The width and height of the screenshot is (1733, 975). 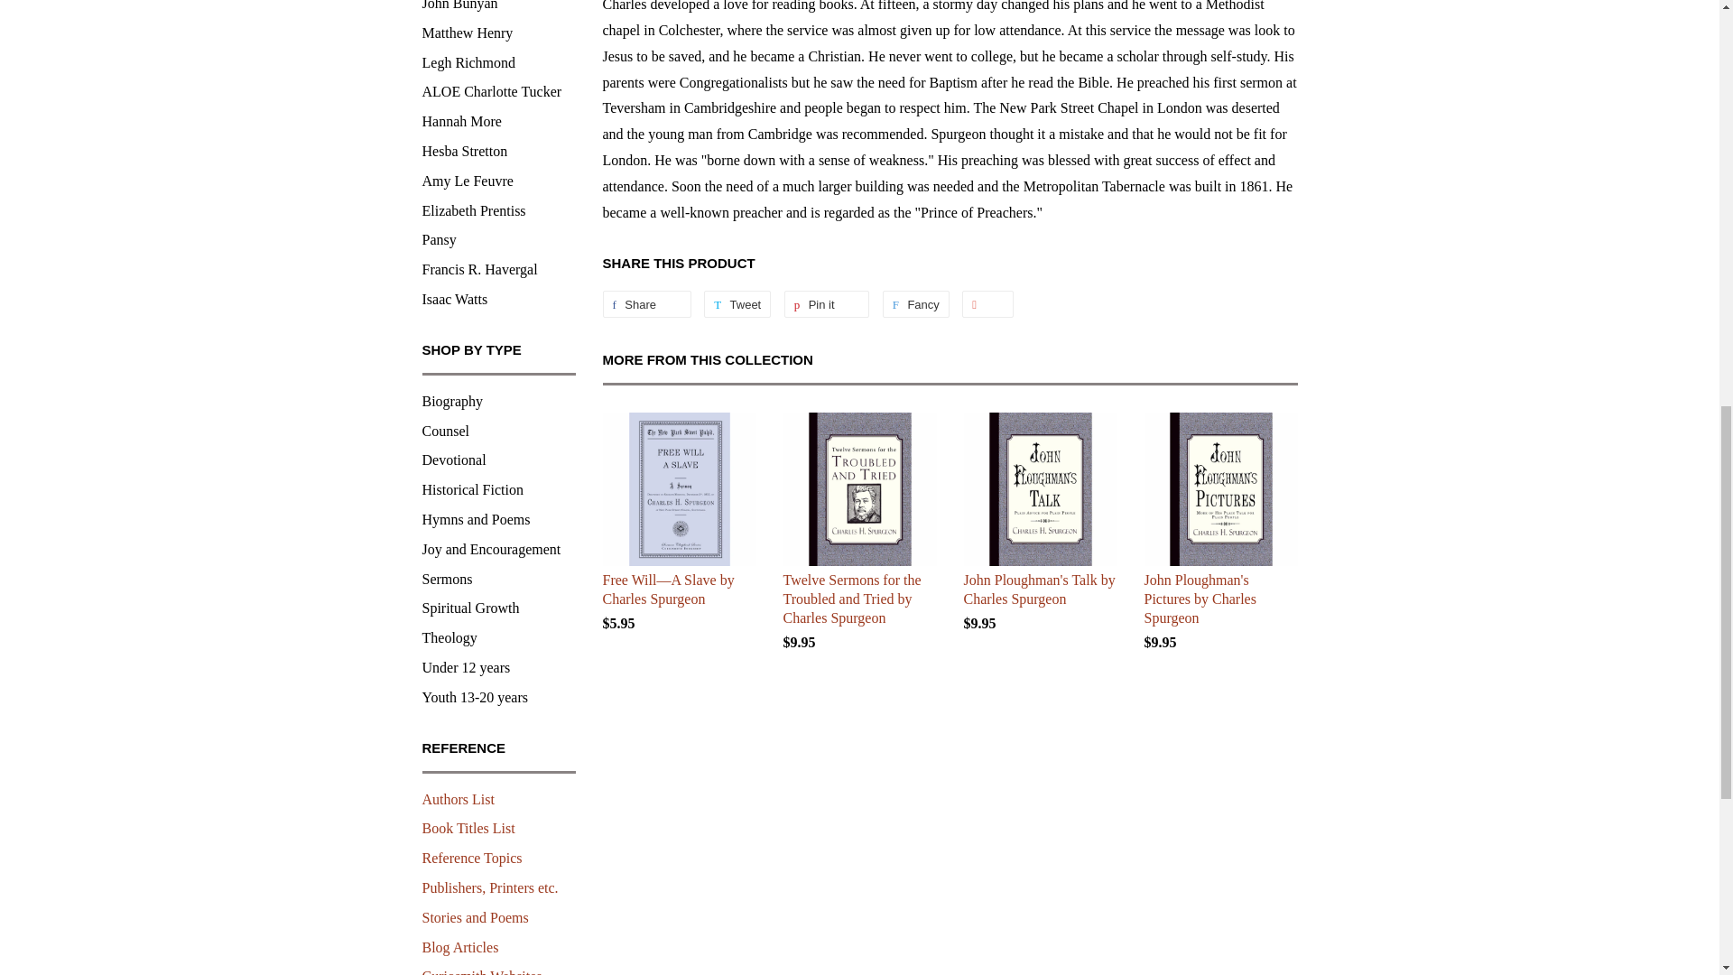 I want to click on Book Titles List, so click(x=468, y=828).